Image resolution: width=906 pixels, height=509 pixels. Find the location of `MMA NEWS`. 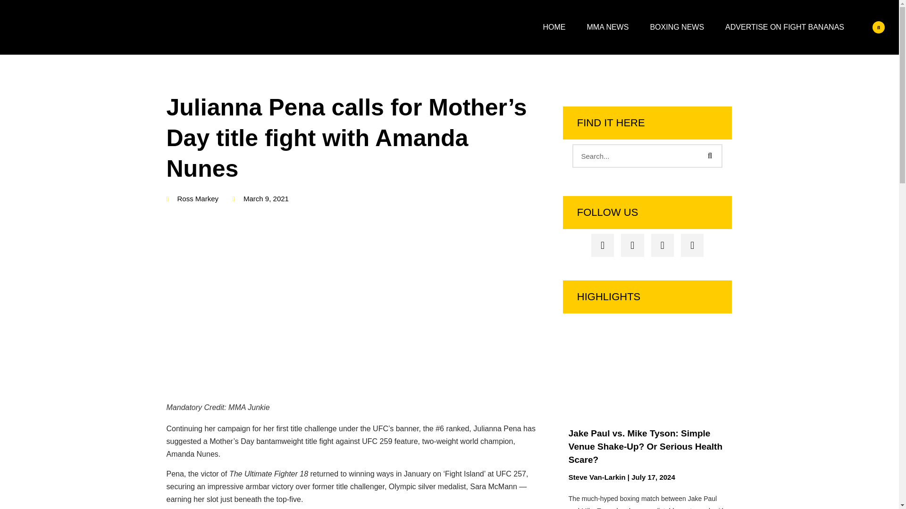

MMA NEWS is located at coordinates (608, 27).